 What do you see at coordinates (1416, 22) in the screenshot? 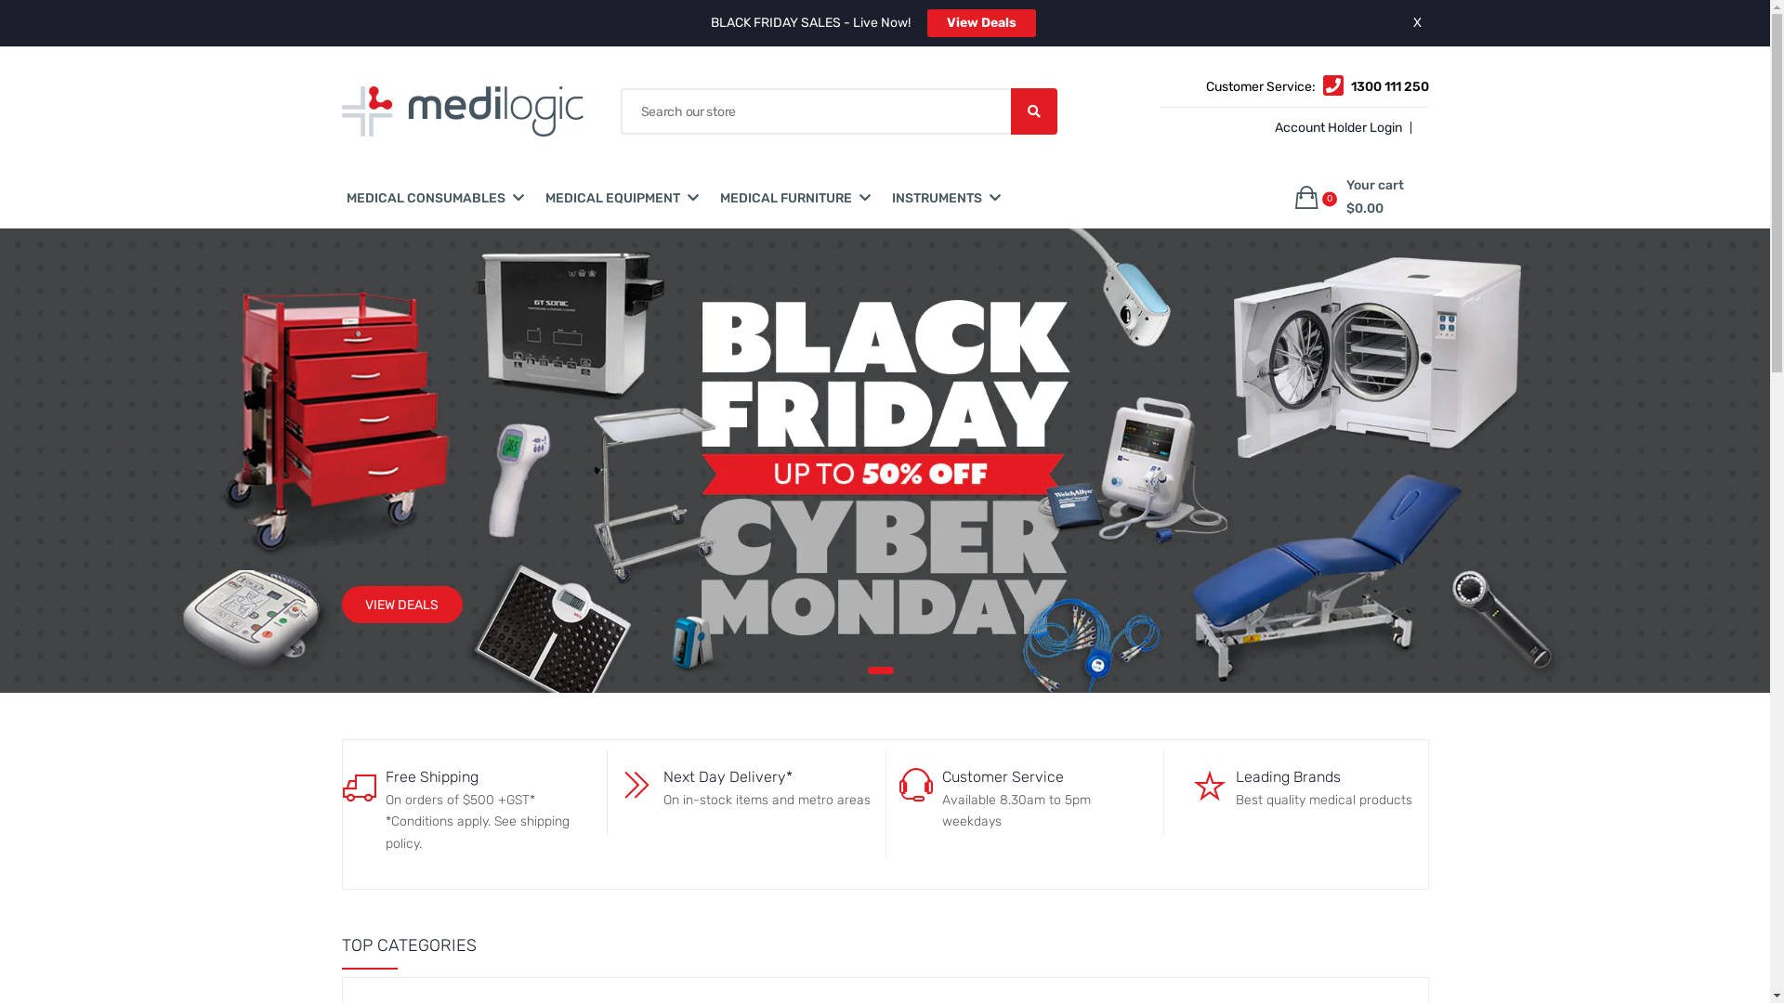
I see `X` at bounding box center [1416, 22].